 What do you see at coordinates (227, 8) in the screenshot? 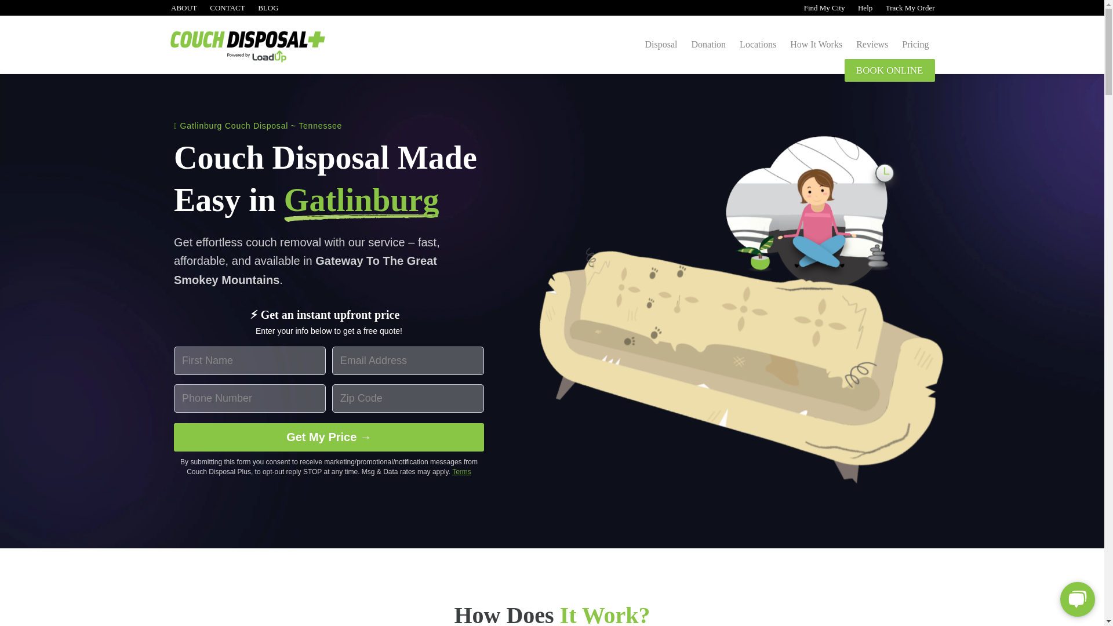
I see `CONTACT` at bounding box center [227, 8].